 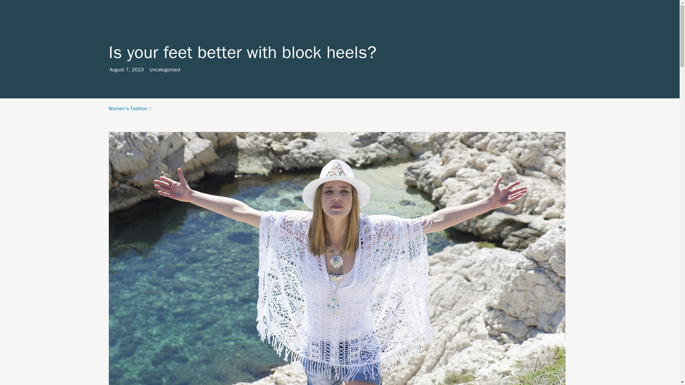 What do you see at coordinates (128, 108) in the screenshot?
I see `2023` at bounding box center [128, 108].